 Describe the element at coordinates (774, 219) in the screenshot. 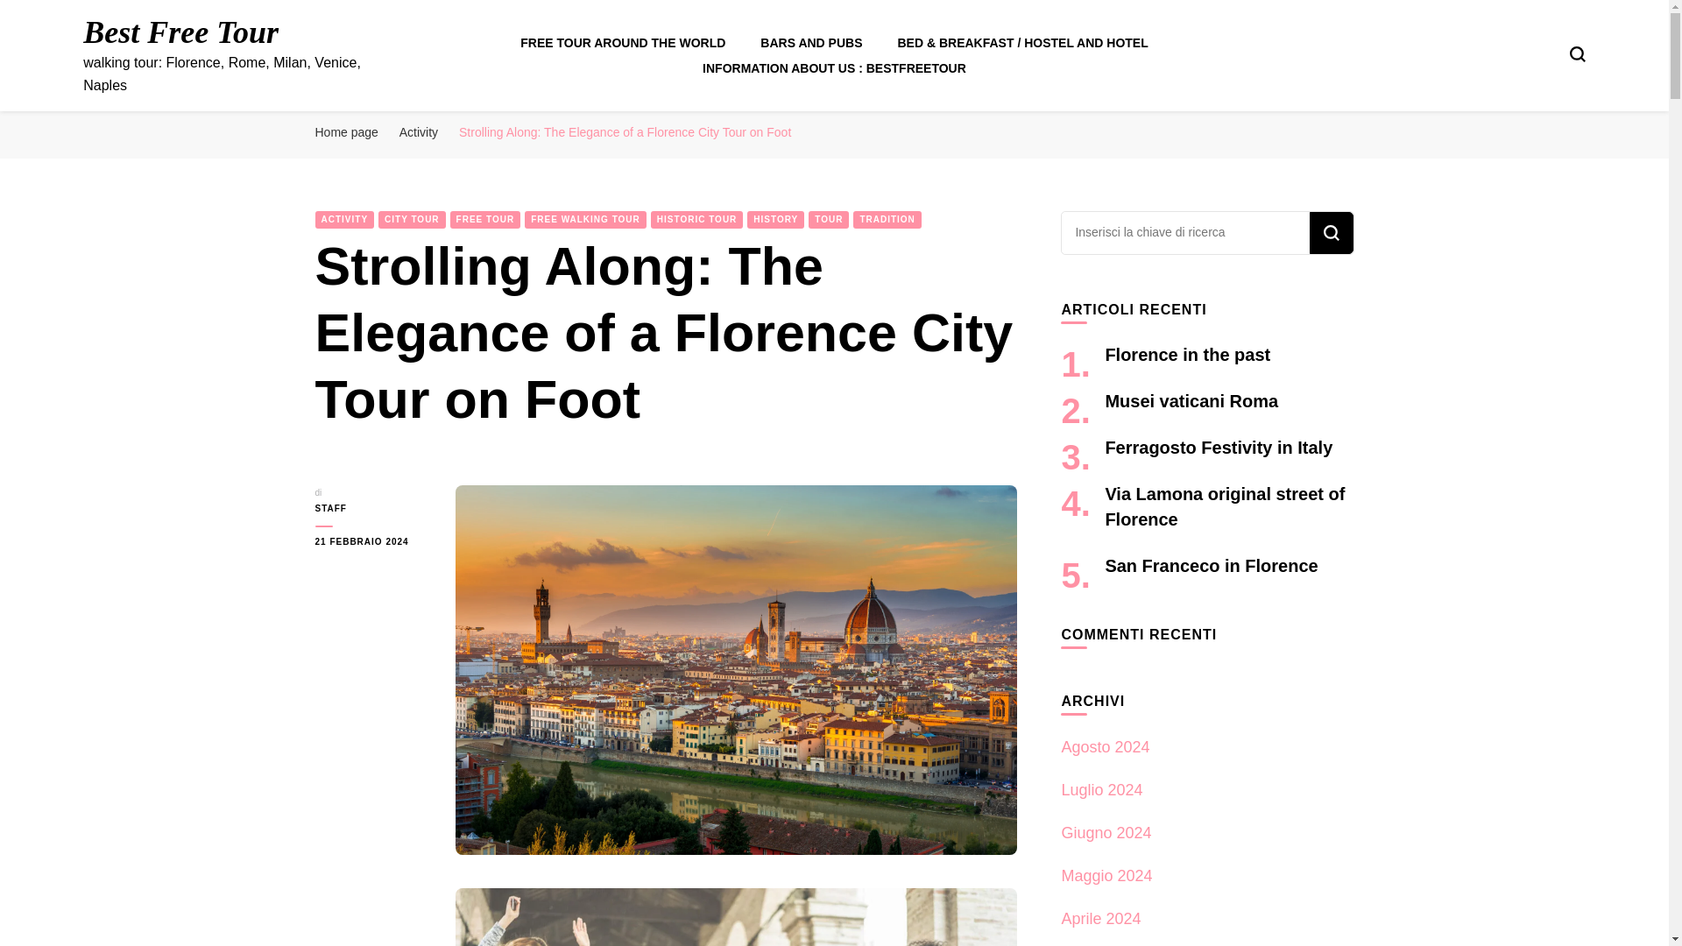

I see `HISTORY` at that location.